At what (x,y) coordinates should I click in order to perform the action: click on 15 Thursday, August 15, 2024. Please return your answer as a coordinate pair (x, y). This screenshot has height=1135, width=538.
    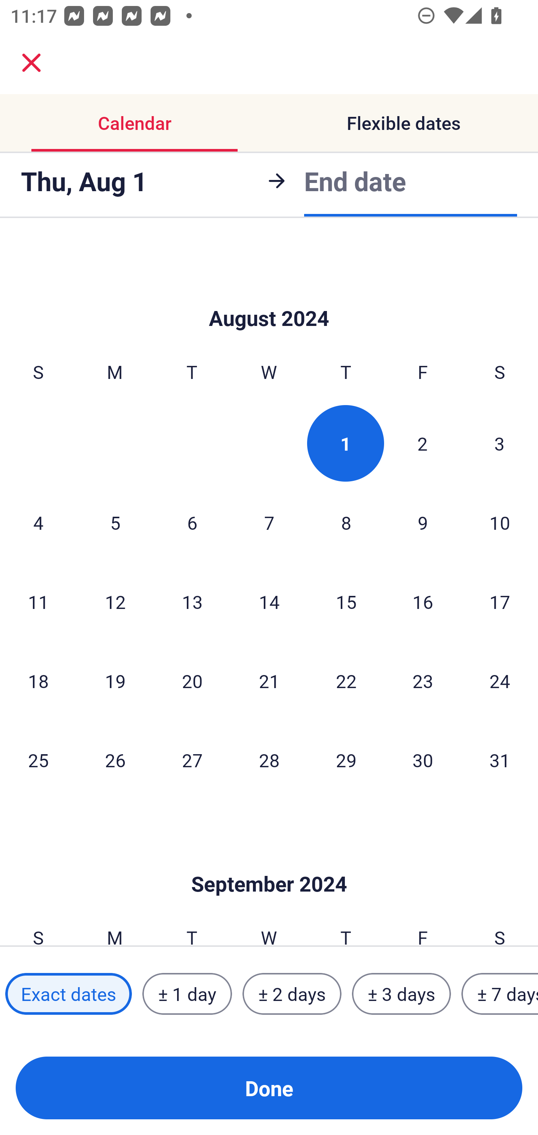
    Looking at the image, I should click on (346, 601).